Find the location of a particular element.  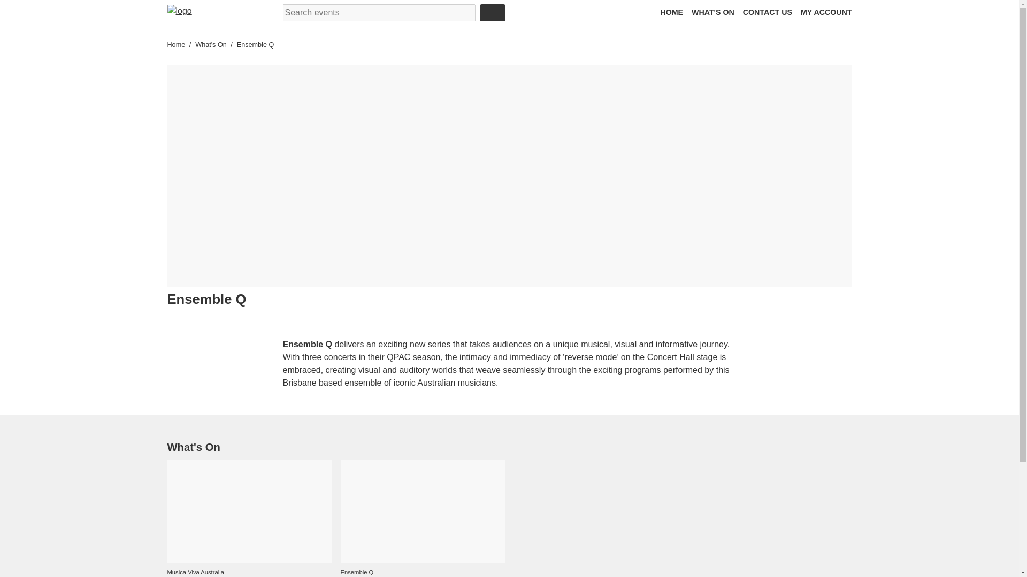

What's On is located at coordinates (212, 44).